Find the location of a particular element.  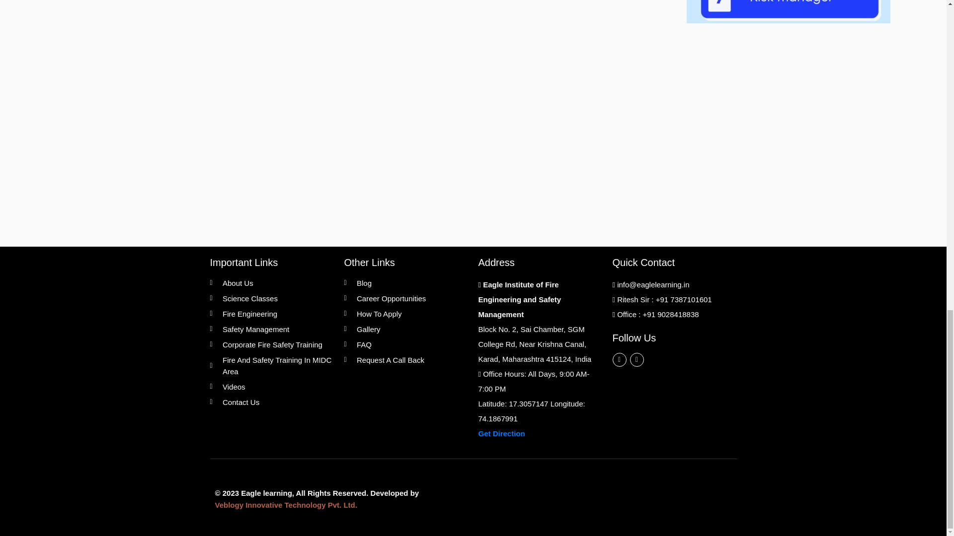

Fire And Safety Training In MIDC Area is located at coordinates (272, 365).